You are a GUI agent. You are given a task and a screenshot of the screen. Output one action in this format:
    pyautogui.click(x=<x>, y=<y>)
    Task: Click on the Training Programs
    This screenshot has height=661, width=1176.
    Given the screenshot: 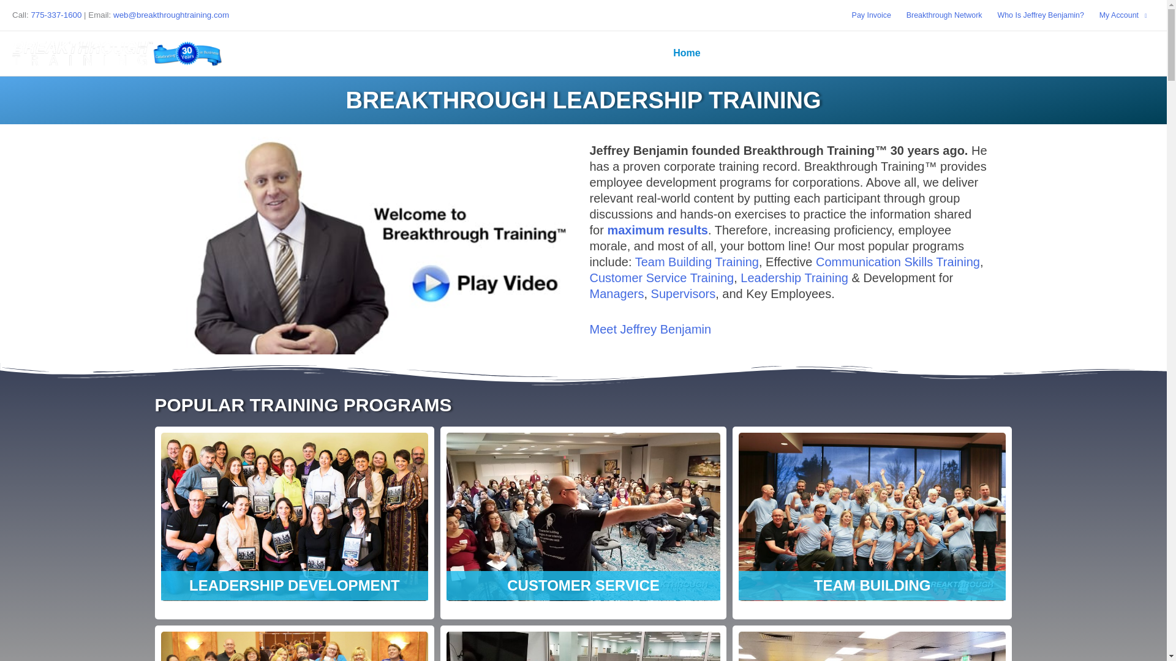 What is the action you would take?
    pyautogui.click(x=877, y=53)
    